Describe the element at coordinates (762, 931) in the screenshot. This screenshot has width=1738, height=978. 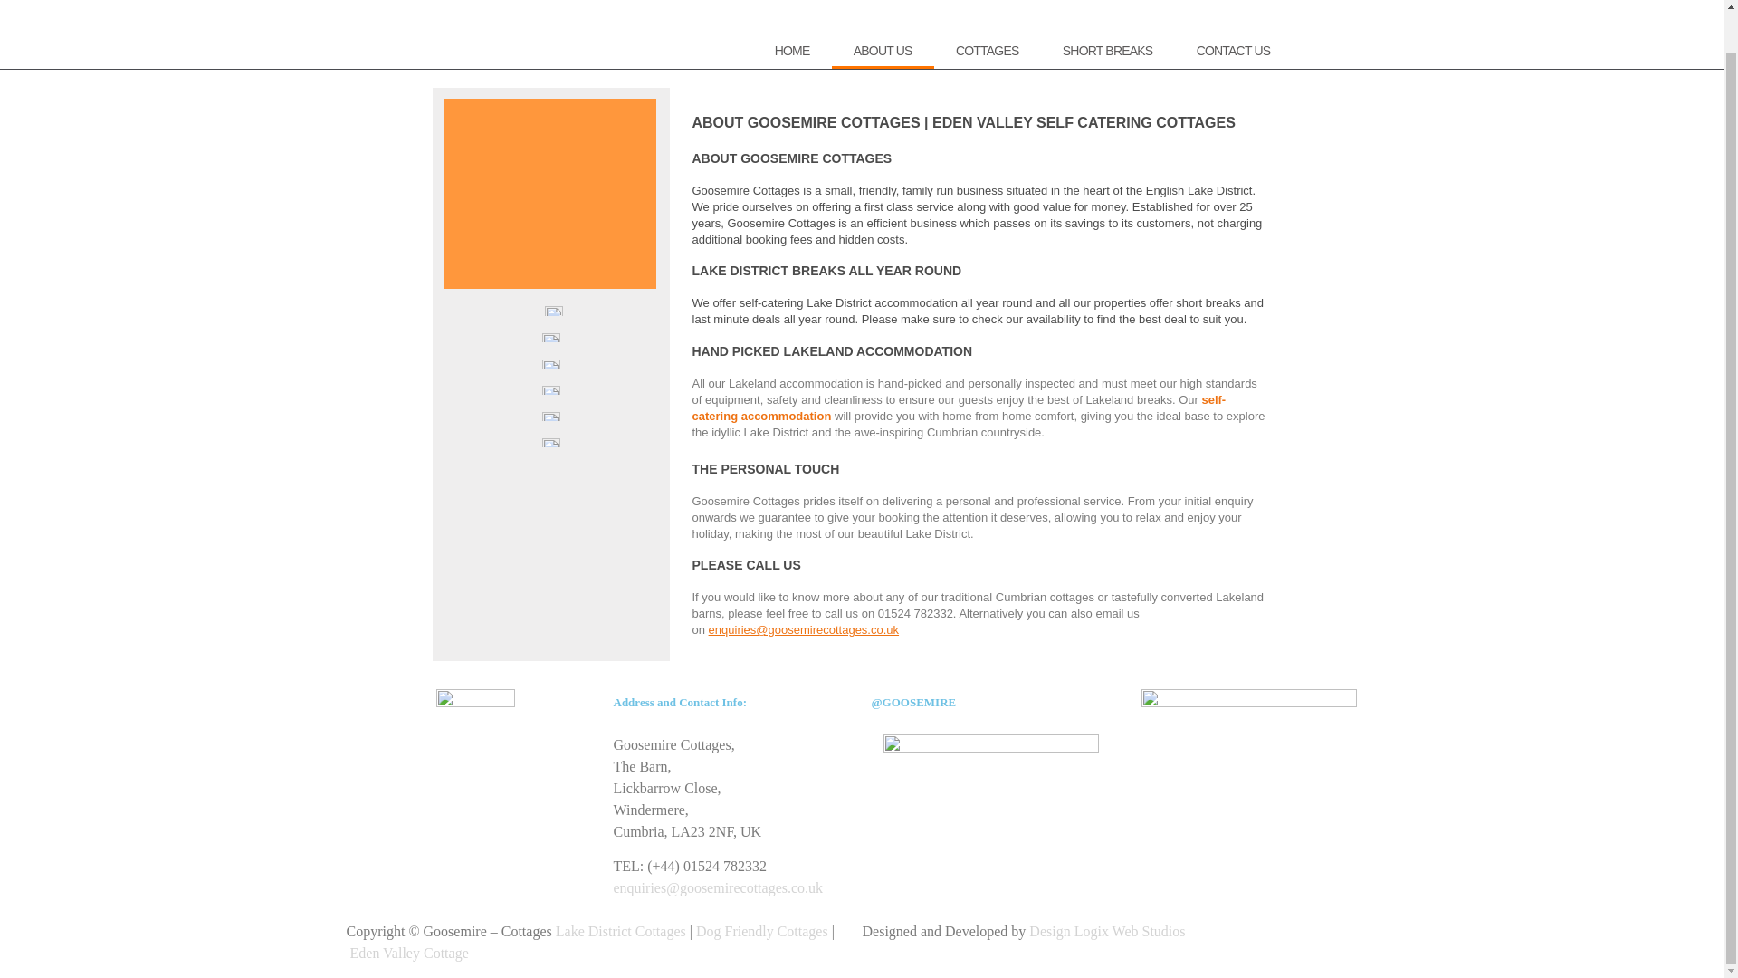
I see `Dog Friendly Cottages` at that location.